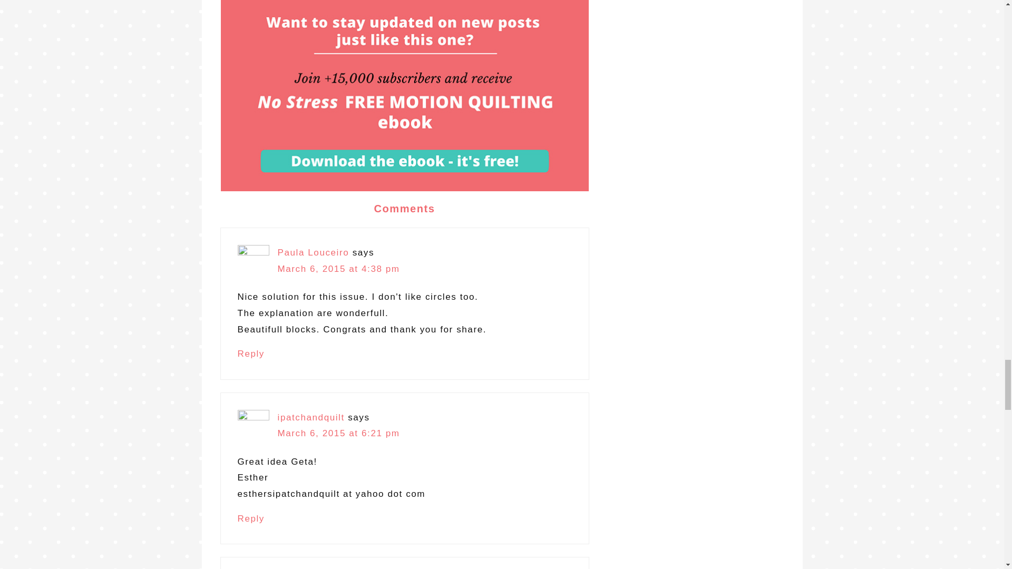 This screenshot has height=569, width=1012. Describe the element at coordinates (313, 252) in the screenshot. I see `Paula Louceiro` at that location.